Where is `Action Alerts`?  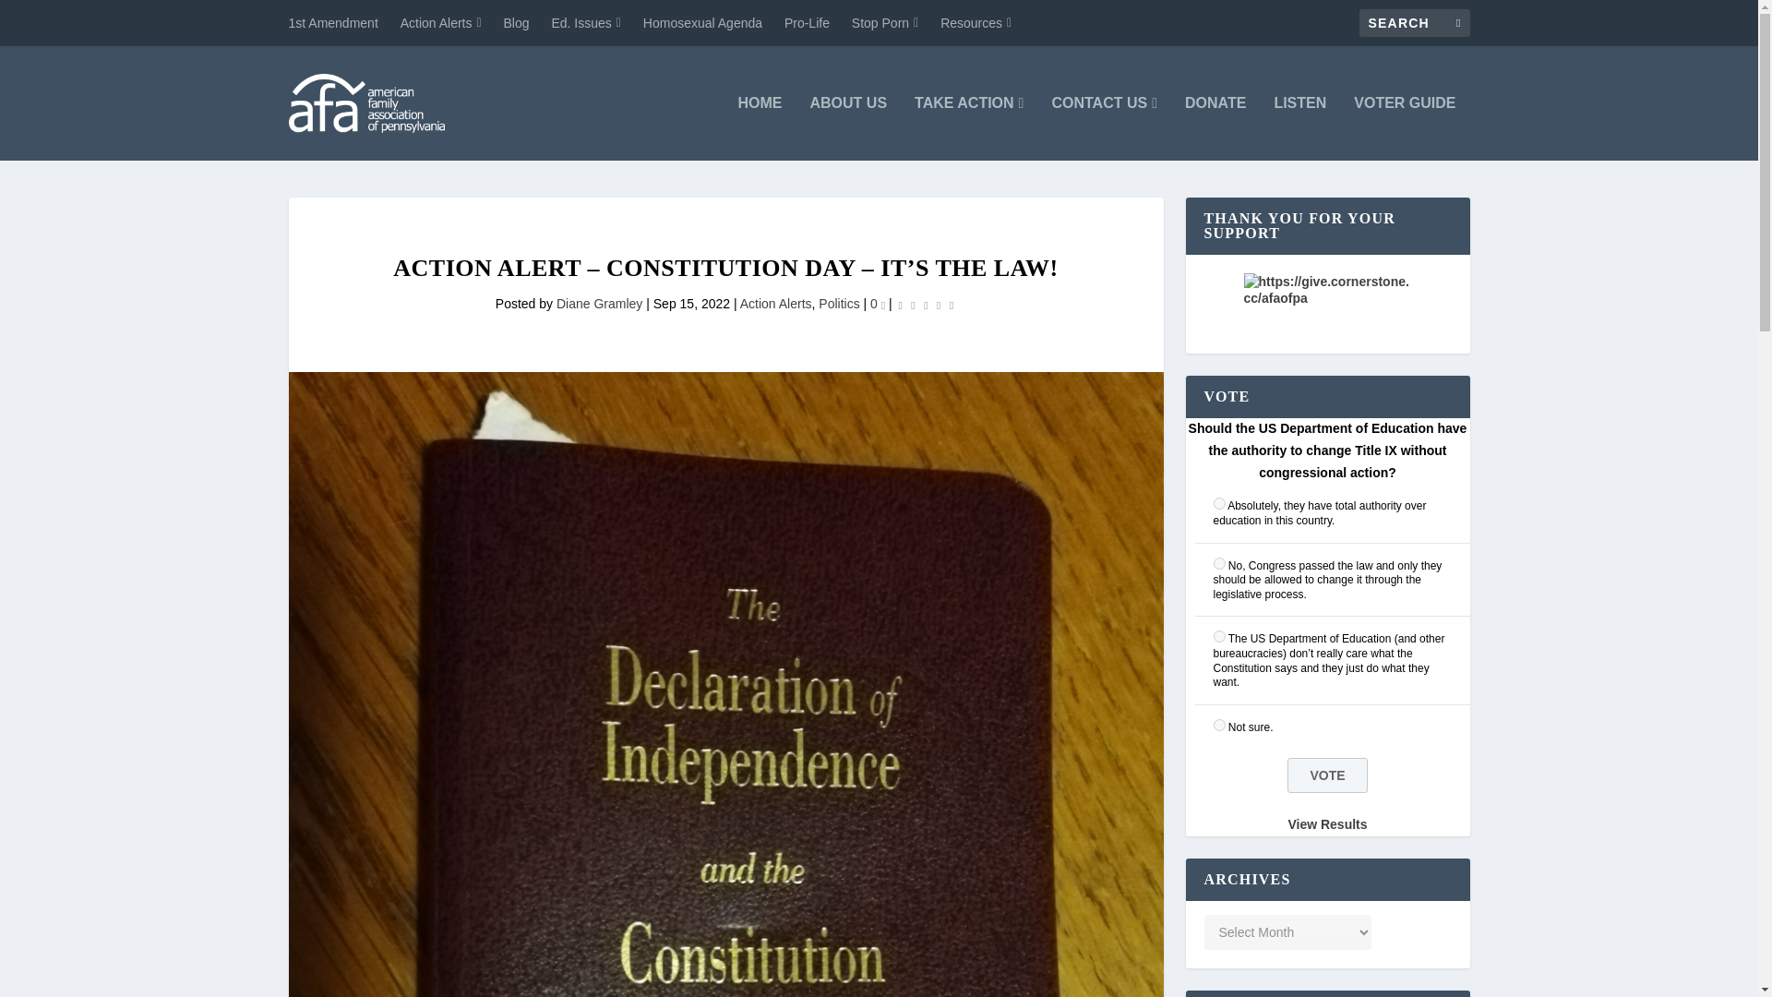
Action Alerts is located at coordinates (775, 303).